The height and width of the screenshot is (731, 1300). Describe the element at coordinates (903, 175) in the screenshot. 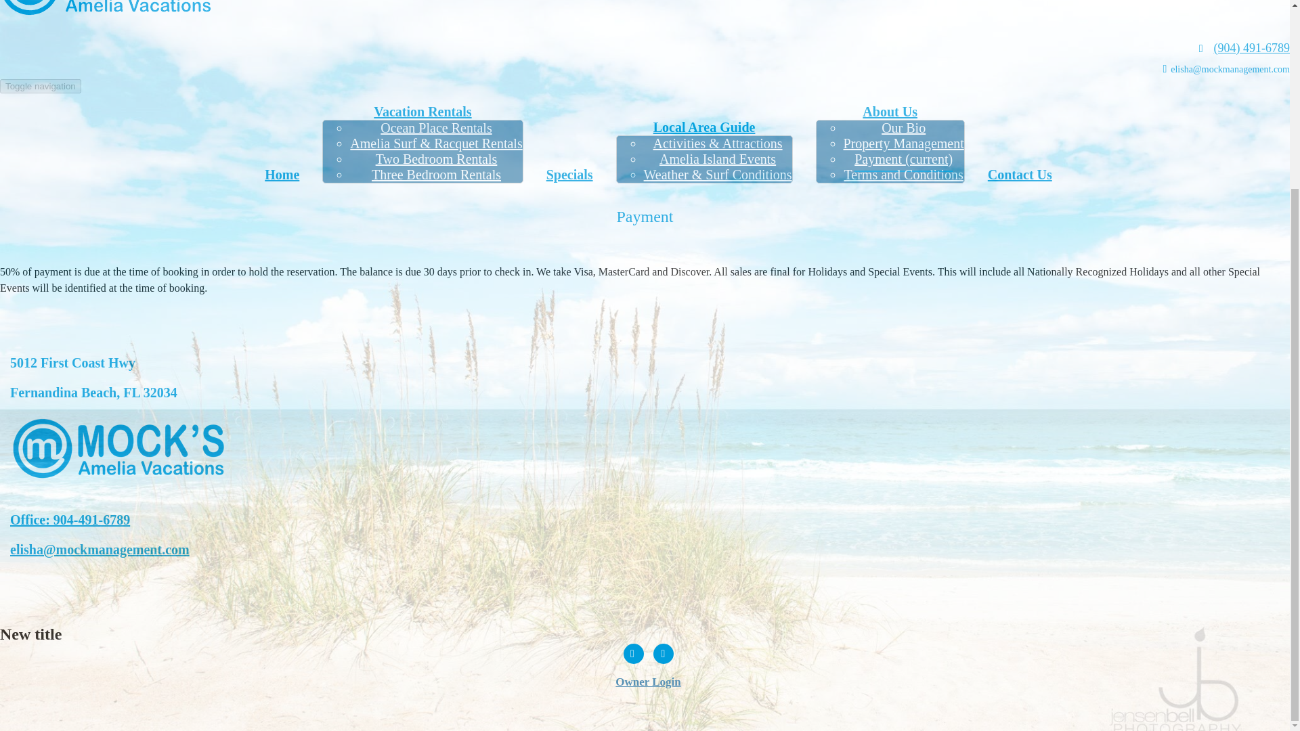

I see `Terms and Conditions` at that location.